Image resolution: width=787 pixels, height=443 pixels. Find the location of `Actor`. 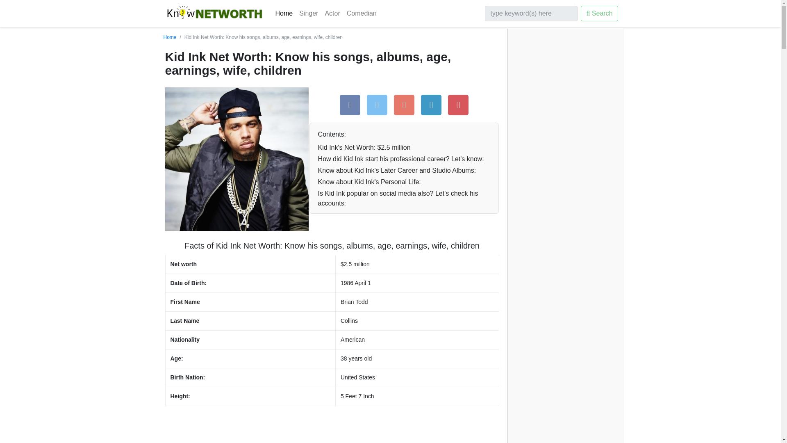

Actor is located at coordinates (332, 13).